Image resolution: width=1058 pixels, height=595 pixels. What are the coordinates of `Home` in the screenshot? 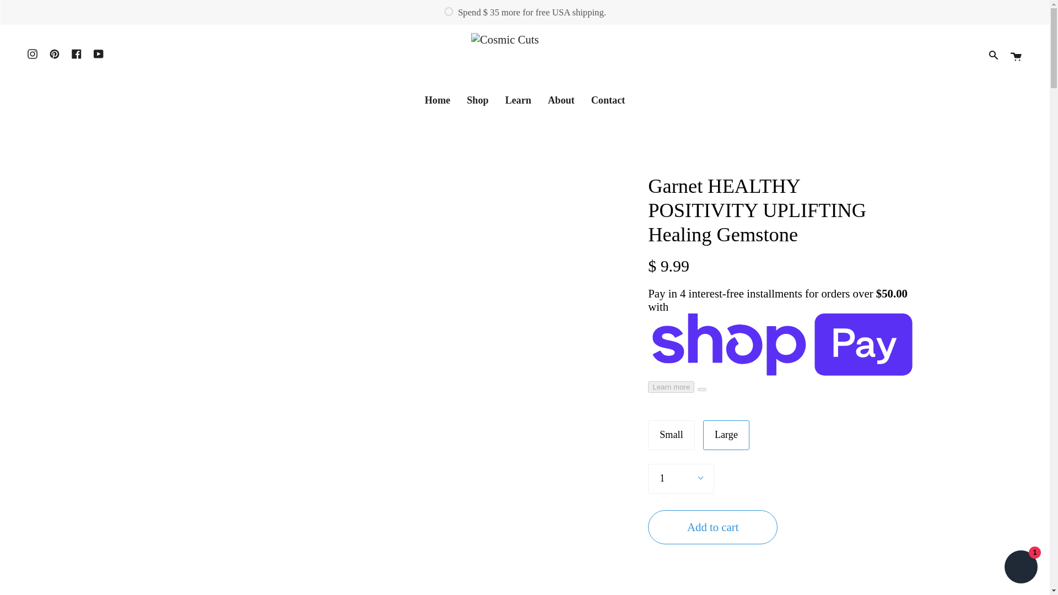 It's located at (438, 100).